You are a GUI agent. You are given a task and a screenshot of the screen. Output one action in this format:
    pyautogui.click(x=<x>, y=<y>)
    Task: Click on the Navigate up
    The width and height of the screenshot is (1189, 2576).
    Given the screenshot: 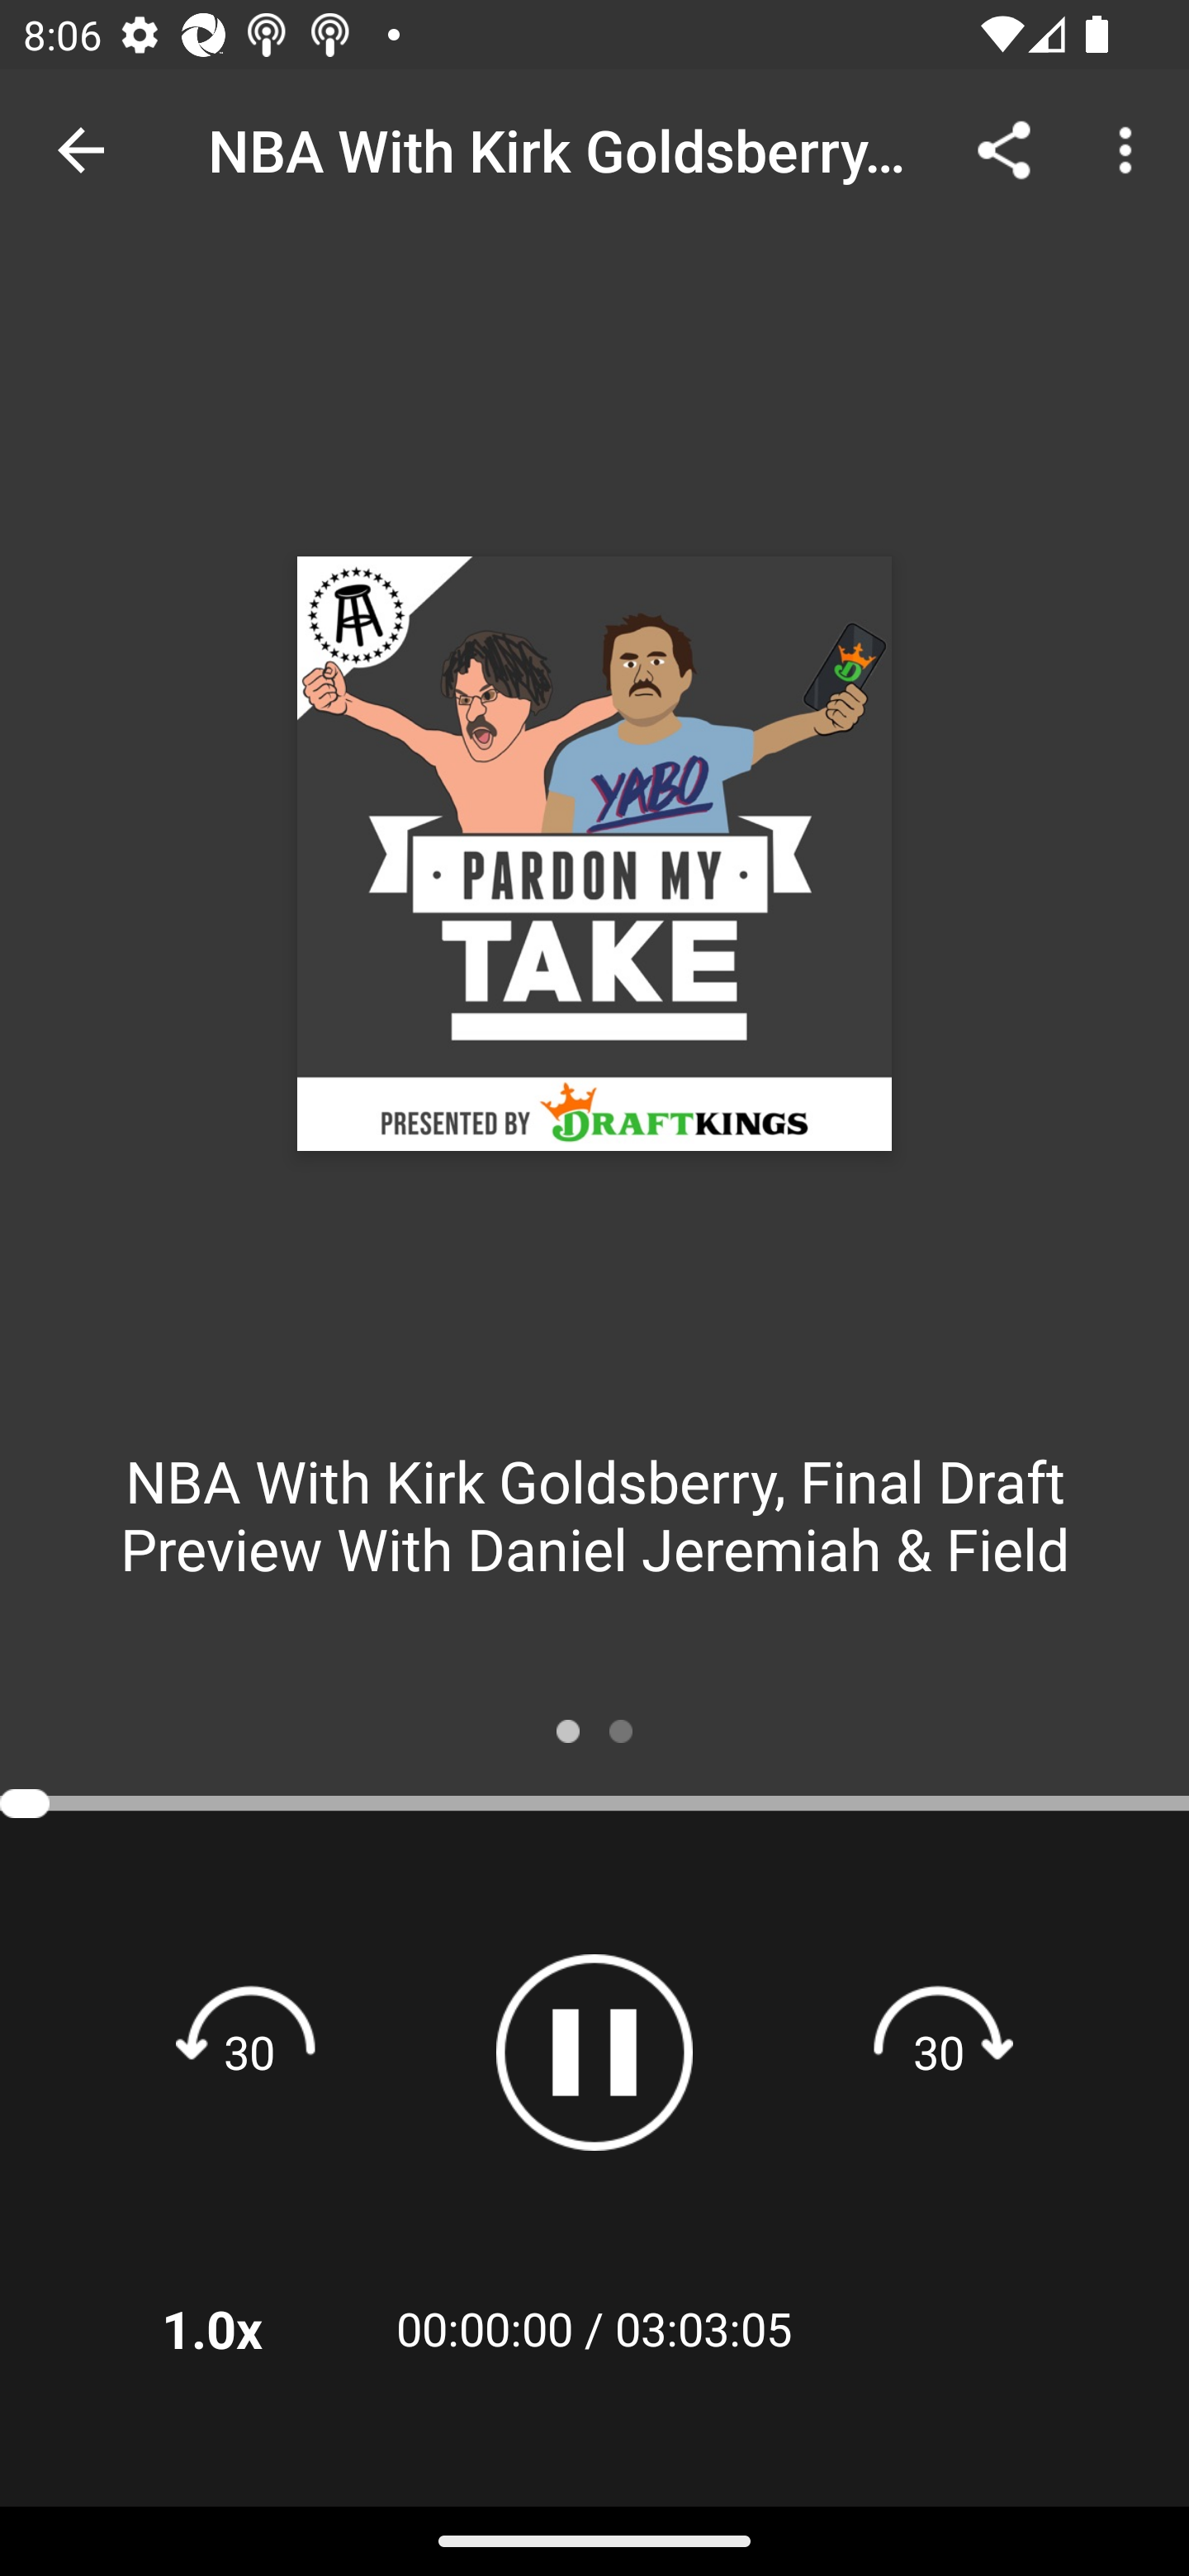 What is the action you would take?
    pyautogui.click(x=81, y=150)
    